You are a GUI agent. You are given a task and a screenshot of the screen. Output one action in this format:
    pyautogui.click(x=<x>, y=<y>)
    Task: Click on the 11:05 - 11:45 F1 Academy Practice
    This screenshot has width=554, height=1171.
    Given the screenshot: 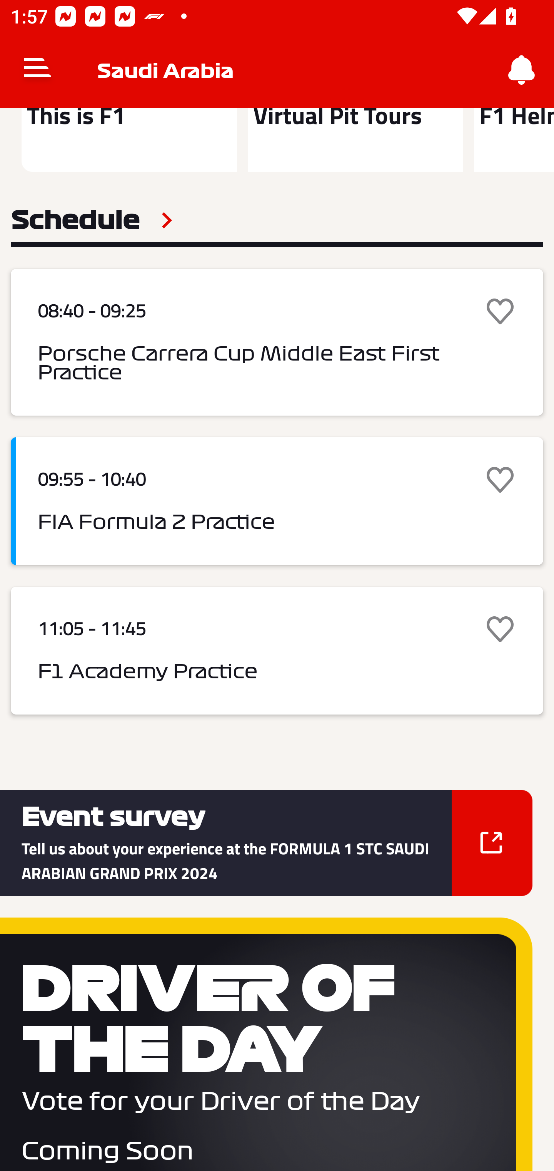 What is the action you would take?
    pyautogui.click(x=277, y=650)
    